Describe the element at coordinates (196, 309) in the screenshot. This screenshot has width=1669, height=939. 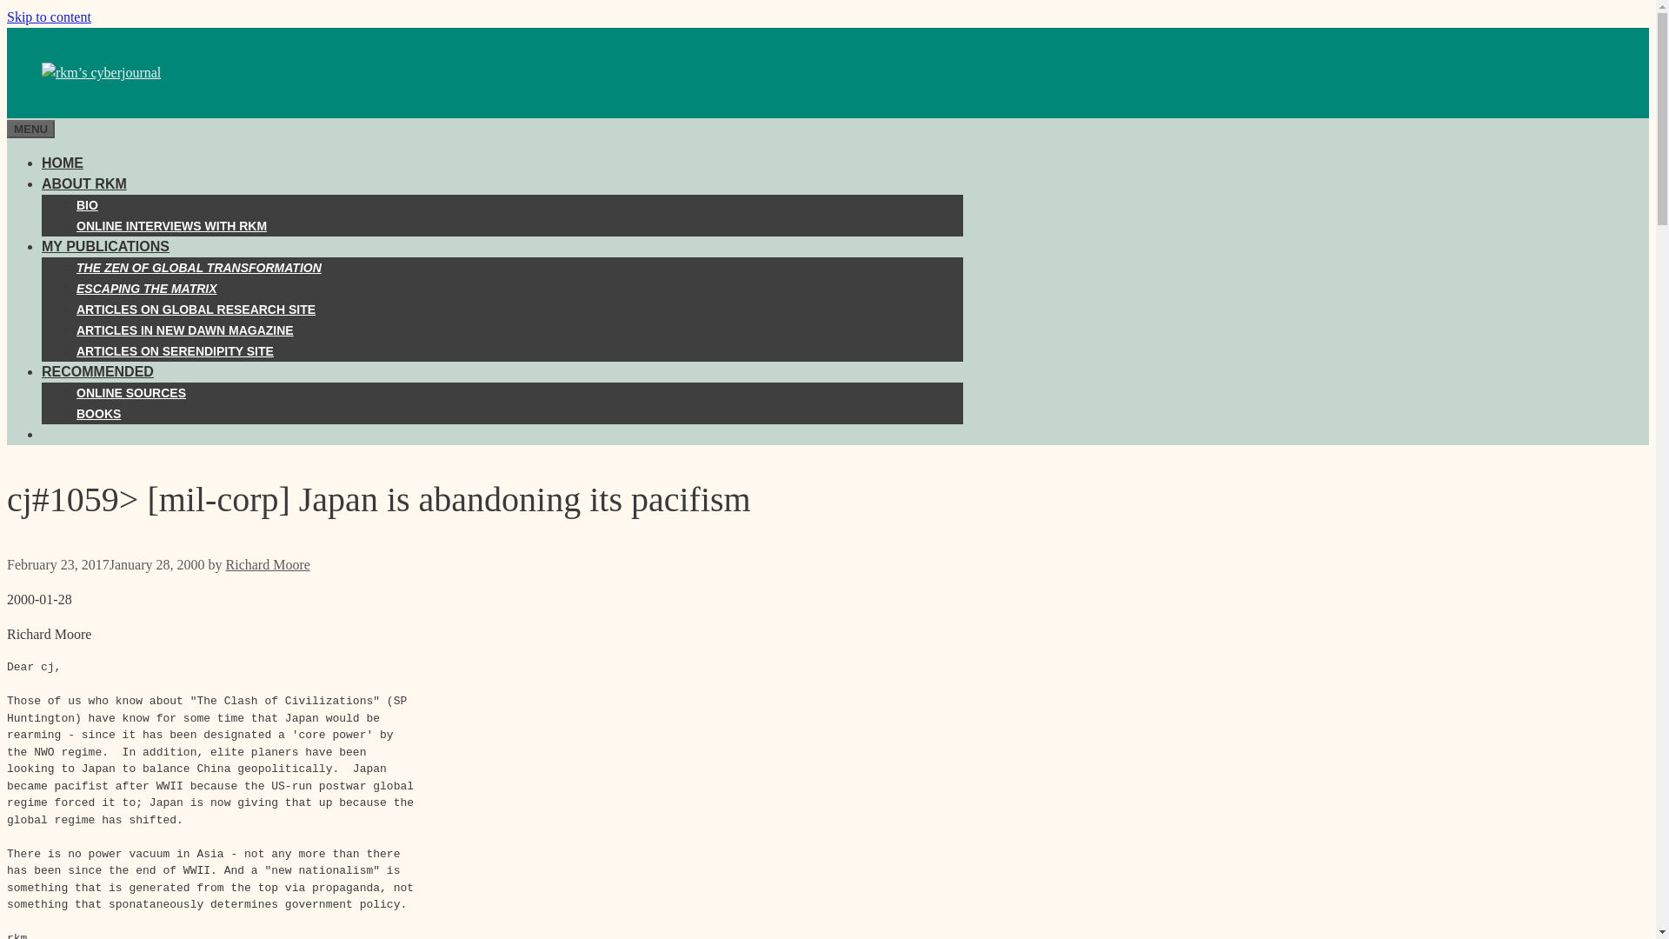
I see `ARTICLES ON GLOBAL RESEARCH SITE` at that location.